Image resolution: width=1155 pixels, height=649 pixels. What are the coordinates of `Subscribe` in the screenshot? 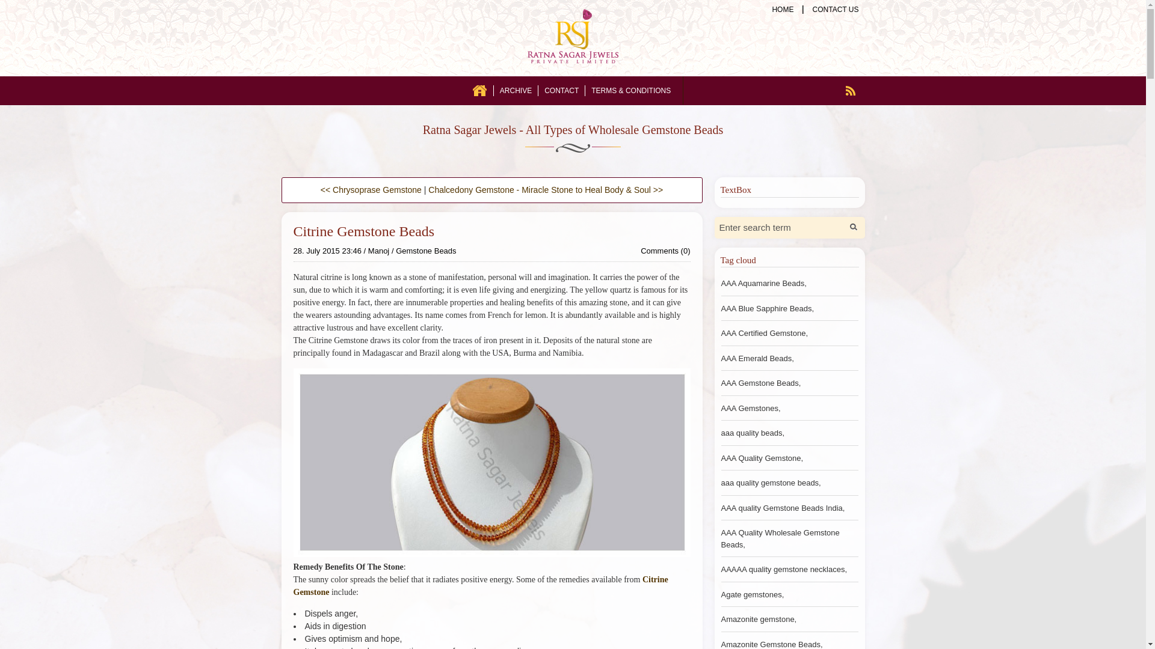 It's located at (850, 90).